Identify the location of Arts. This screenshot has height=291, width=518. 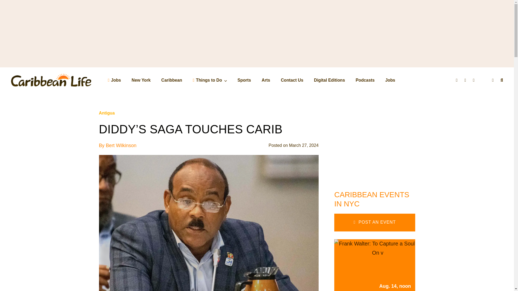
(266, 80).